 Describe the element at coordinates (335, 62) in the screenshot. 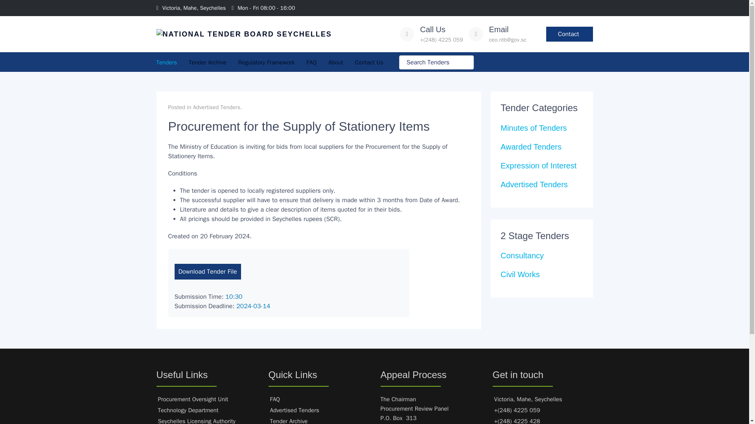

I see `About` at that location.